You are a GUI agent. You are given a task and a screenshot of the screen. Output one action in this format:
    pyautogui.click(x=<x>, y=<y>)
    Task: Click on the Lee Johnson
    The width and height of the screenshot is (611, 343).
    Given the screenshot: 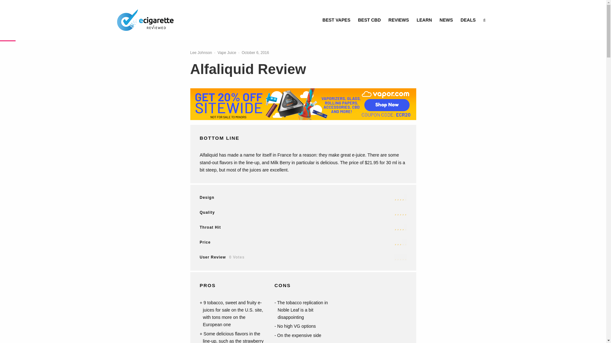 What is the action you would take?
    pyautogui.click(x=201, y=52)
    